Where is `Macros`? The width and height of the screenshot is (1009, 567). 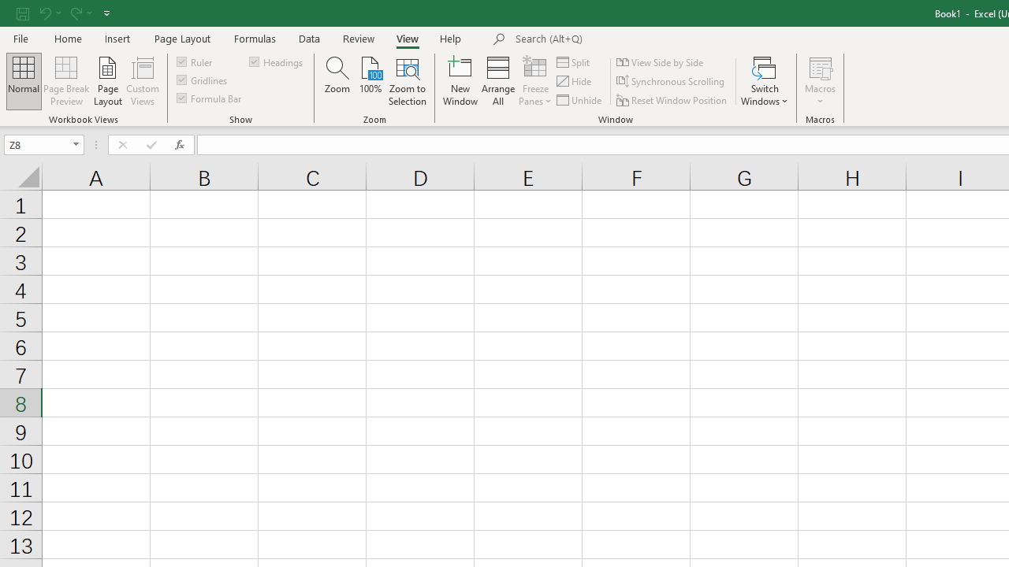 Macros is located at coordinates (820, 80).